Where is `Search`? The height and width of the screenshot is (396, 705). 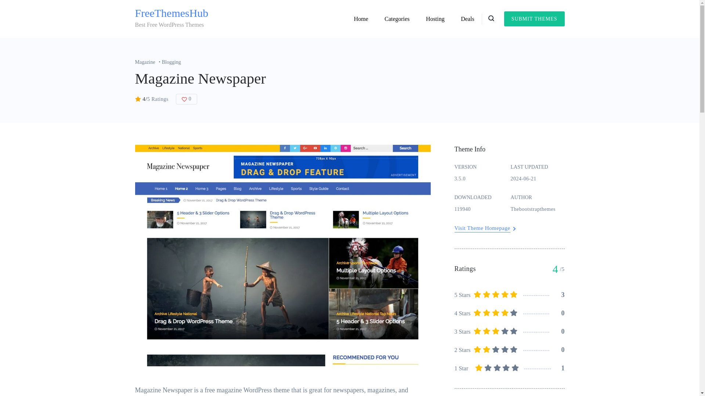 Search is located at coordinates (427, 199).